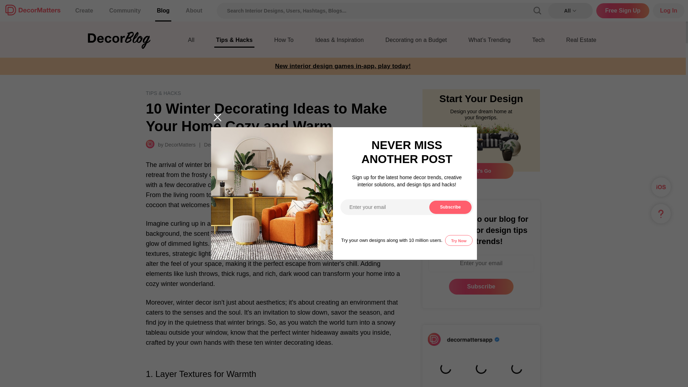 The width and height of the screenshot is (688, 387). What do you see at coordinates (416, 42) in the screenshot?
I see `Decorating on a Budget` at bounding box center [416, 42].